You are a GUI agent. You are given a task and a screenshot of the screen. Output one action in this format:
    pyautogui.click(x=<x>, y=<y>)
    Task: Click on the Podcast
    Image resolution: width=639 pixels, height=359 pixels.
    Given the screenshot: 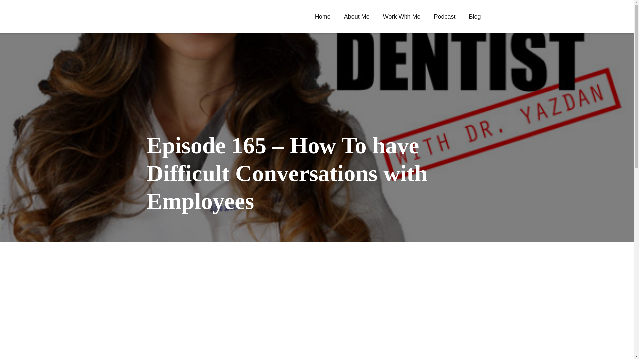 What is the action you would take?
    pyautogui.click(x=444, y=16)
    